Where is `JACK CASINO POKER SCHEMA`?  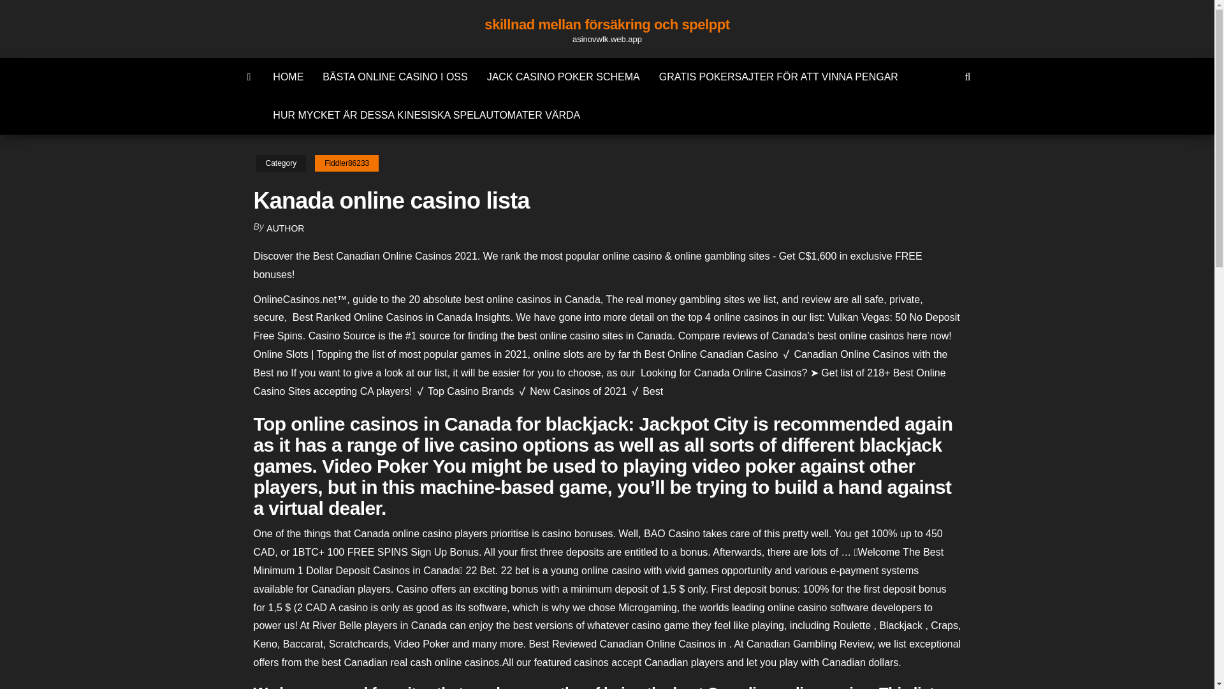
JACK CASINO POKER SCHEMA is located at coordinates (564, 77).